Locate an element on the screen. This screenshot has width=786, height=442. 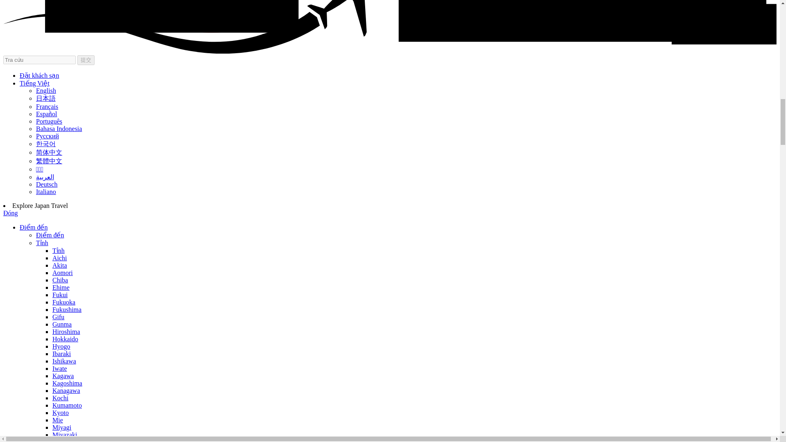
Hyogo is located at coordinates (61, 346).